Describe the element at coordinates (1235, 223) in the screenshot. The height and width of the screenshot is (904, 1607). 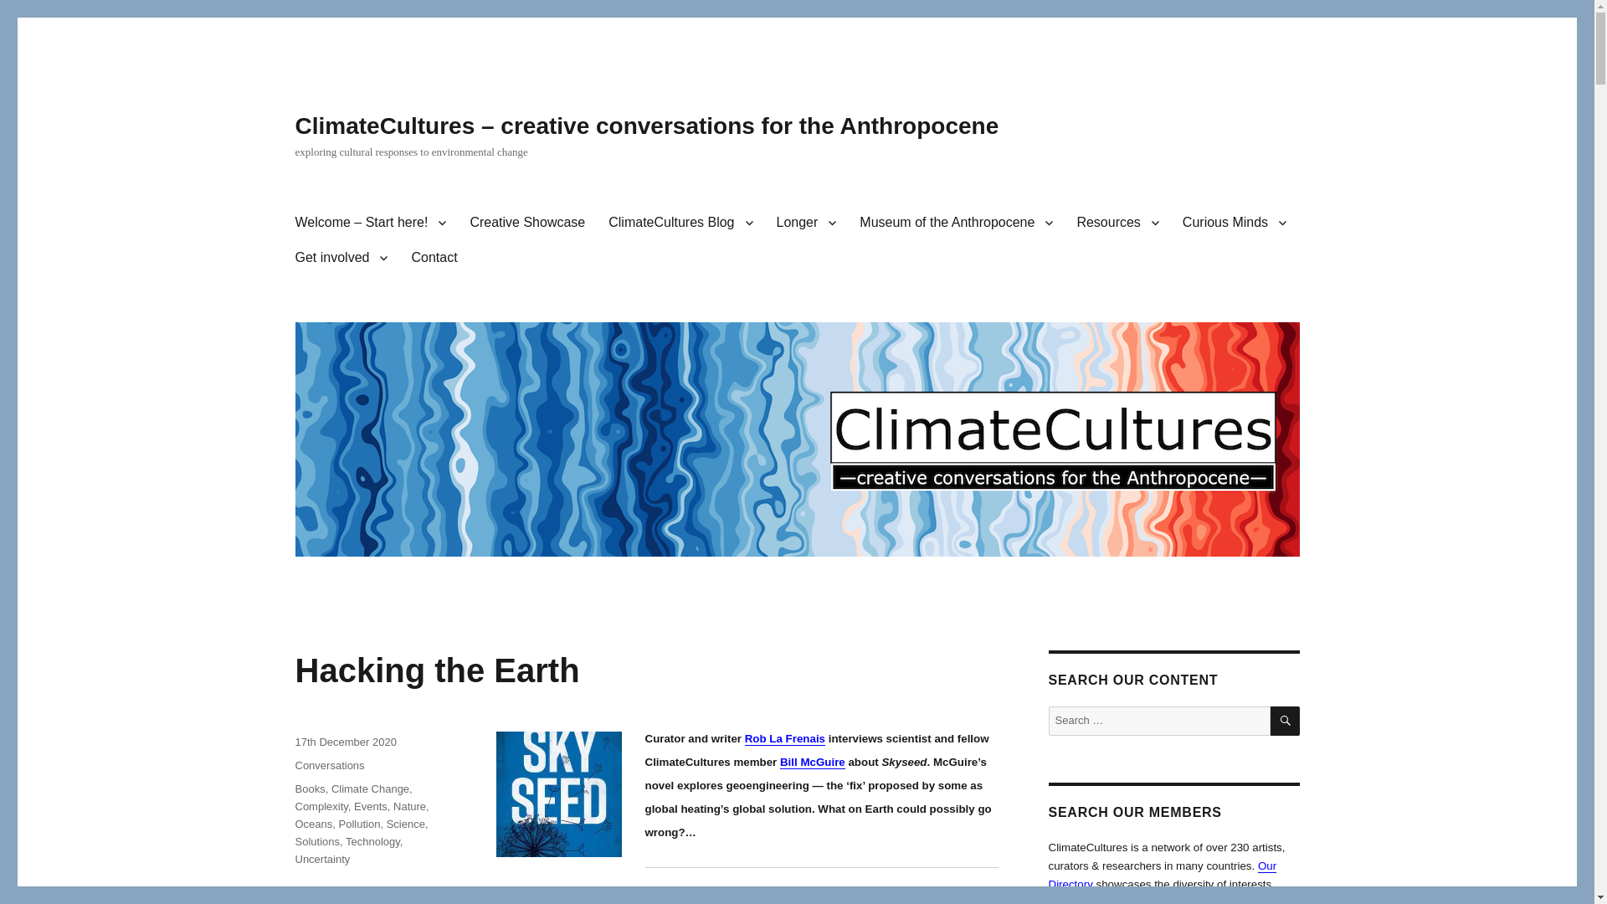
I see `Curious Minds` at that location.